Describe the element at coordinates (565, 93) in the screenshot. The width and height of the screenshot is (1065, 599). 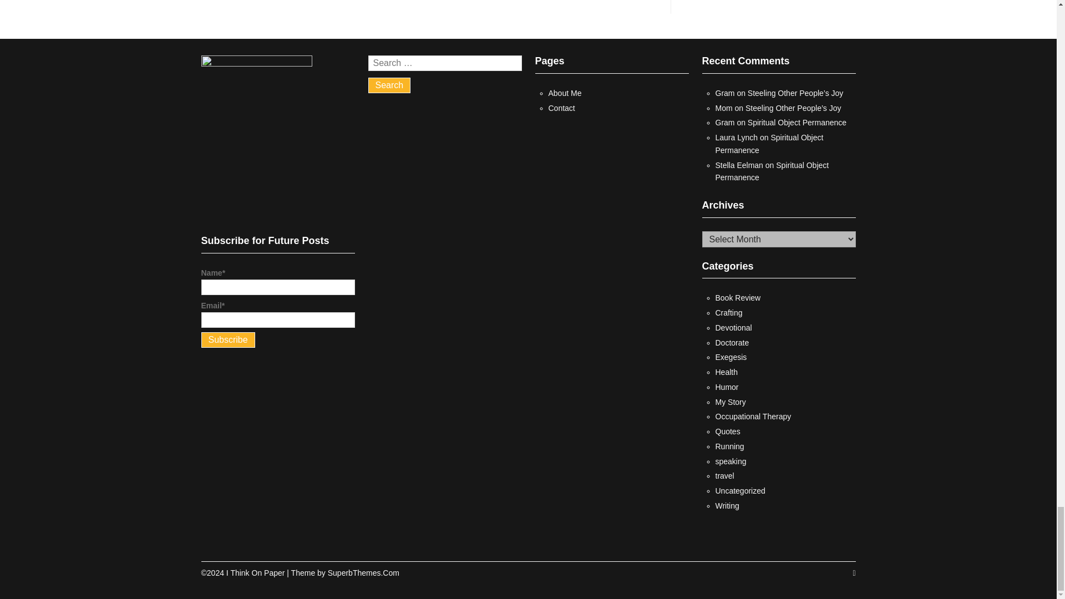
I see `About Me` at that location.